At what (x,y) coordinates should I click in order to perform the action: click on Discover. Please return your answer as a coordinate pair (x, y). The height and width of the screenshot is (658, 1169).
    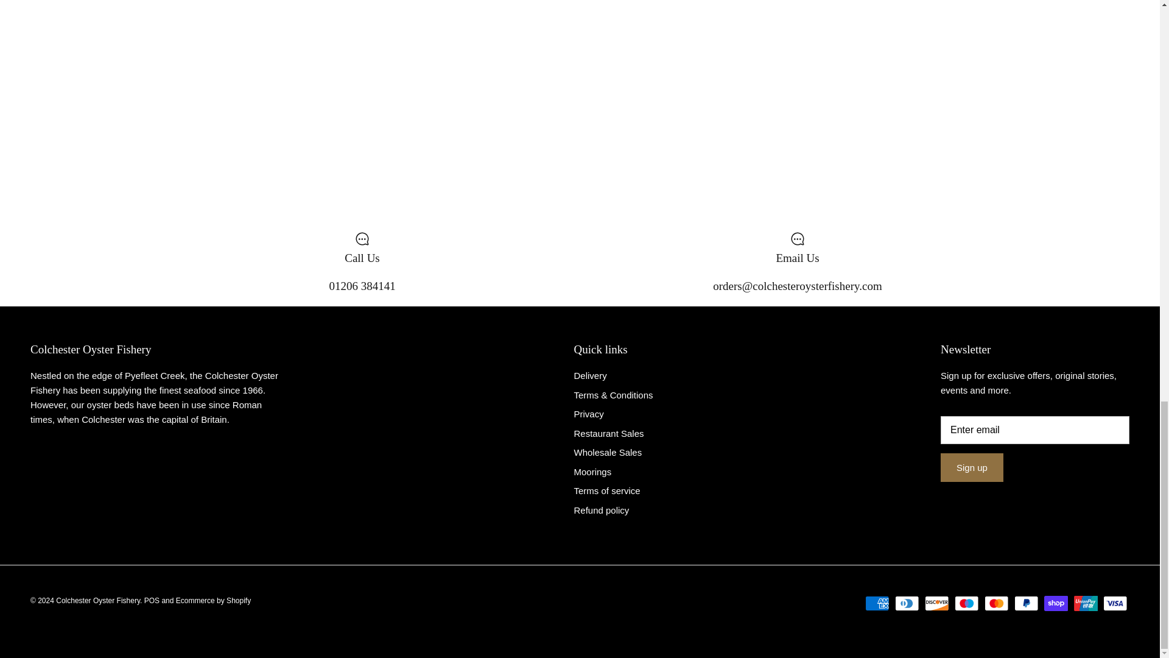
    Looking at the image, I should click on (936, 603).